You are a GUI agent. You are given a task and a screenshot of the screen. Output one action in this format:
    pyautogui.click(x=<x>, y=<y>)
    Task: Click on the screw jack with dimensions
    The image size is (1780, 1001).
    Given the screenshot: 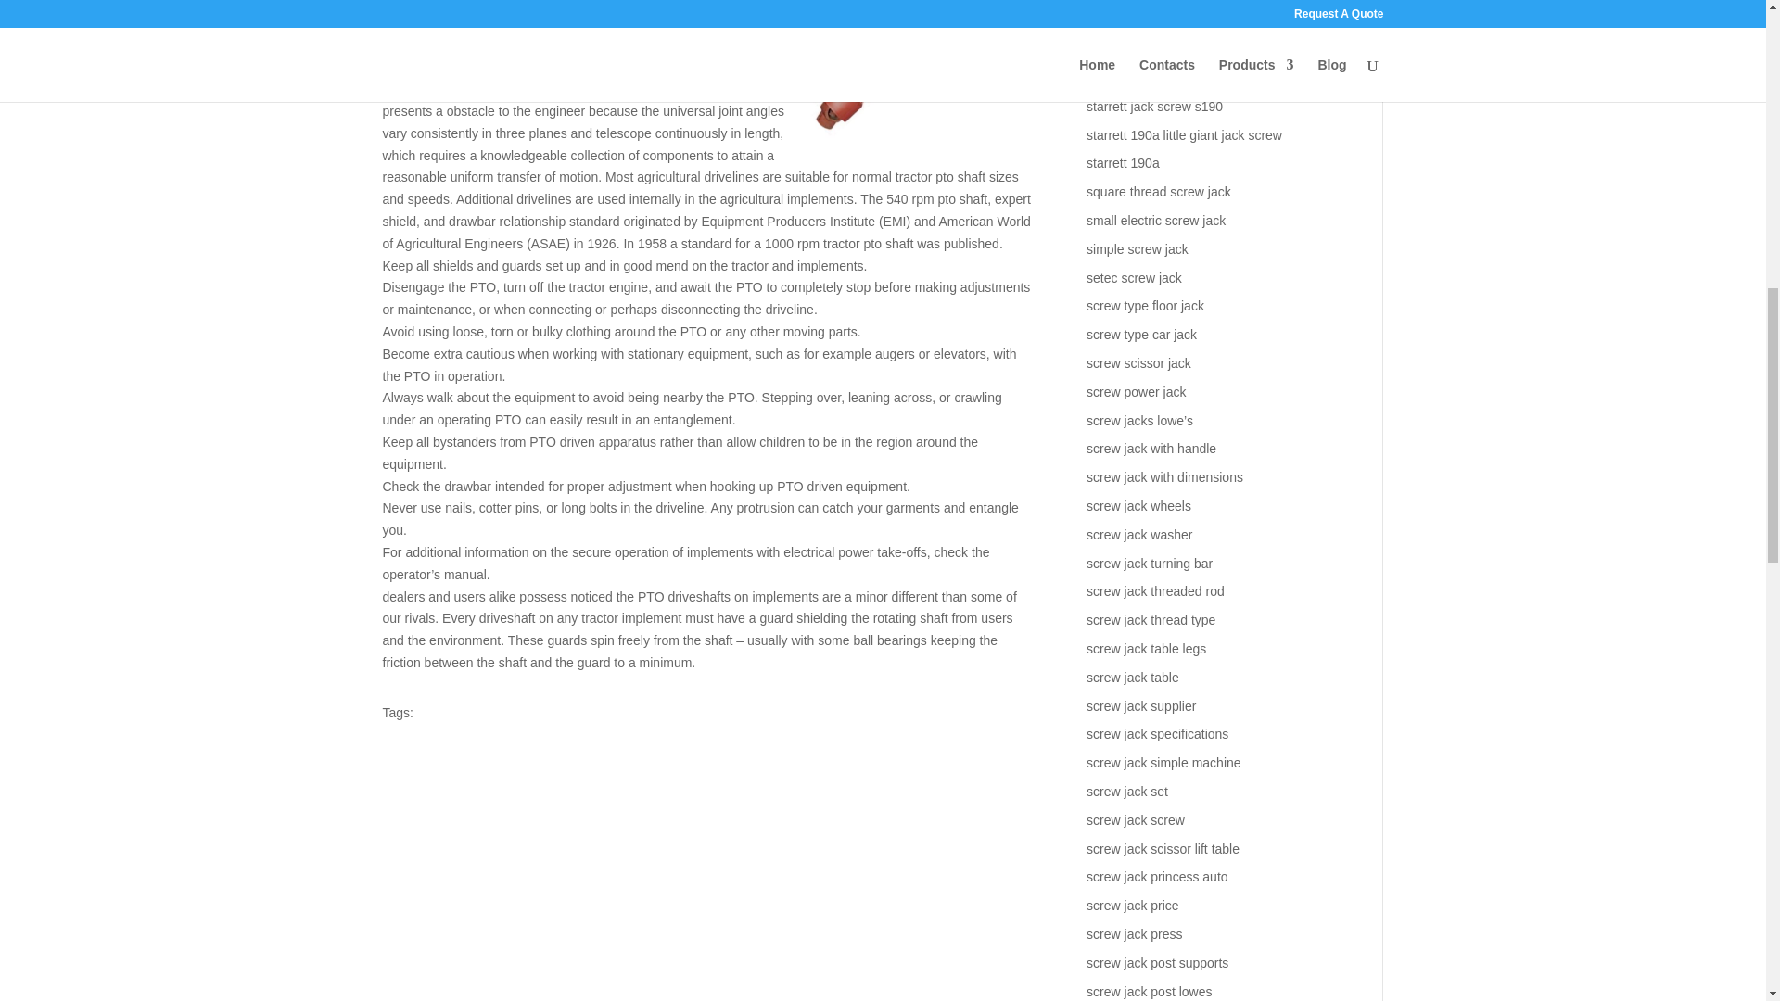 What is the action you would take?
    pyautogui.click(x=1164, y=476)
    